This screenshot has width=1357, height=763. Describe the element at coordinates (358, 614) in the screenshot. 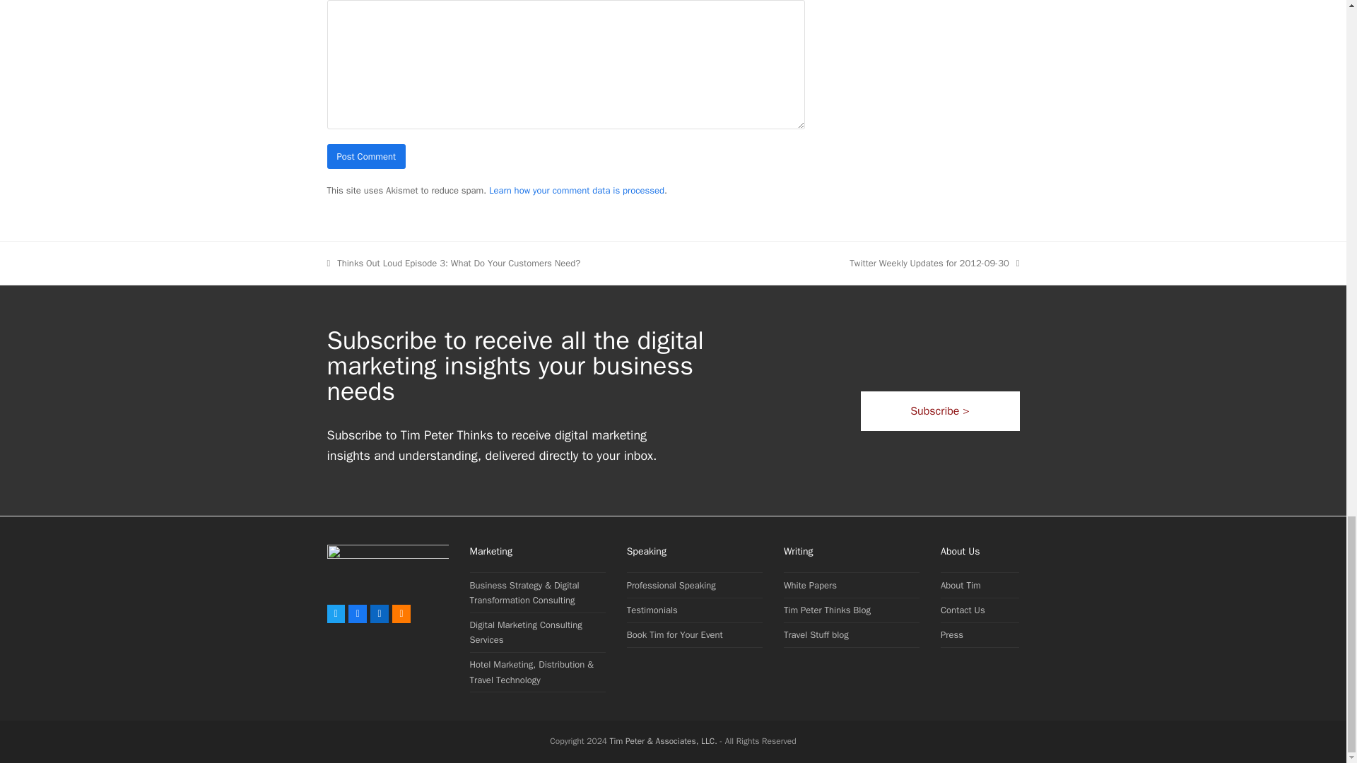

I see `Facebook` at that location.